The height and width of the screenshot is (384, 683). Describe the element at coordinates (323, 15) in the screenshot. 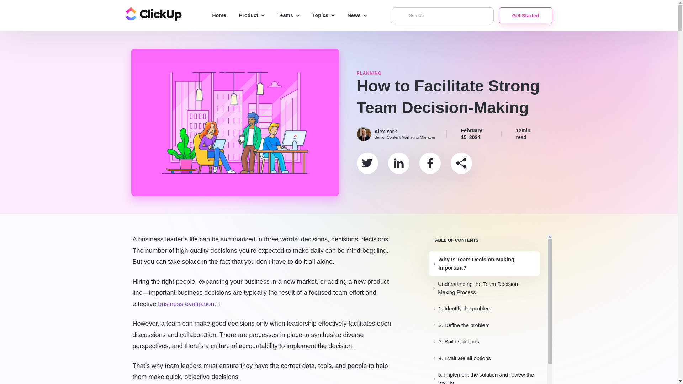

I see `Topics` at that location.